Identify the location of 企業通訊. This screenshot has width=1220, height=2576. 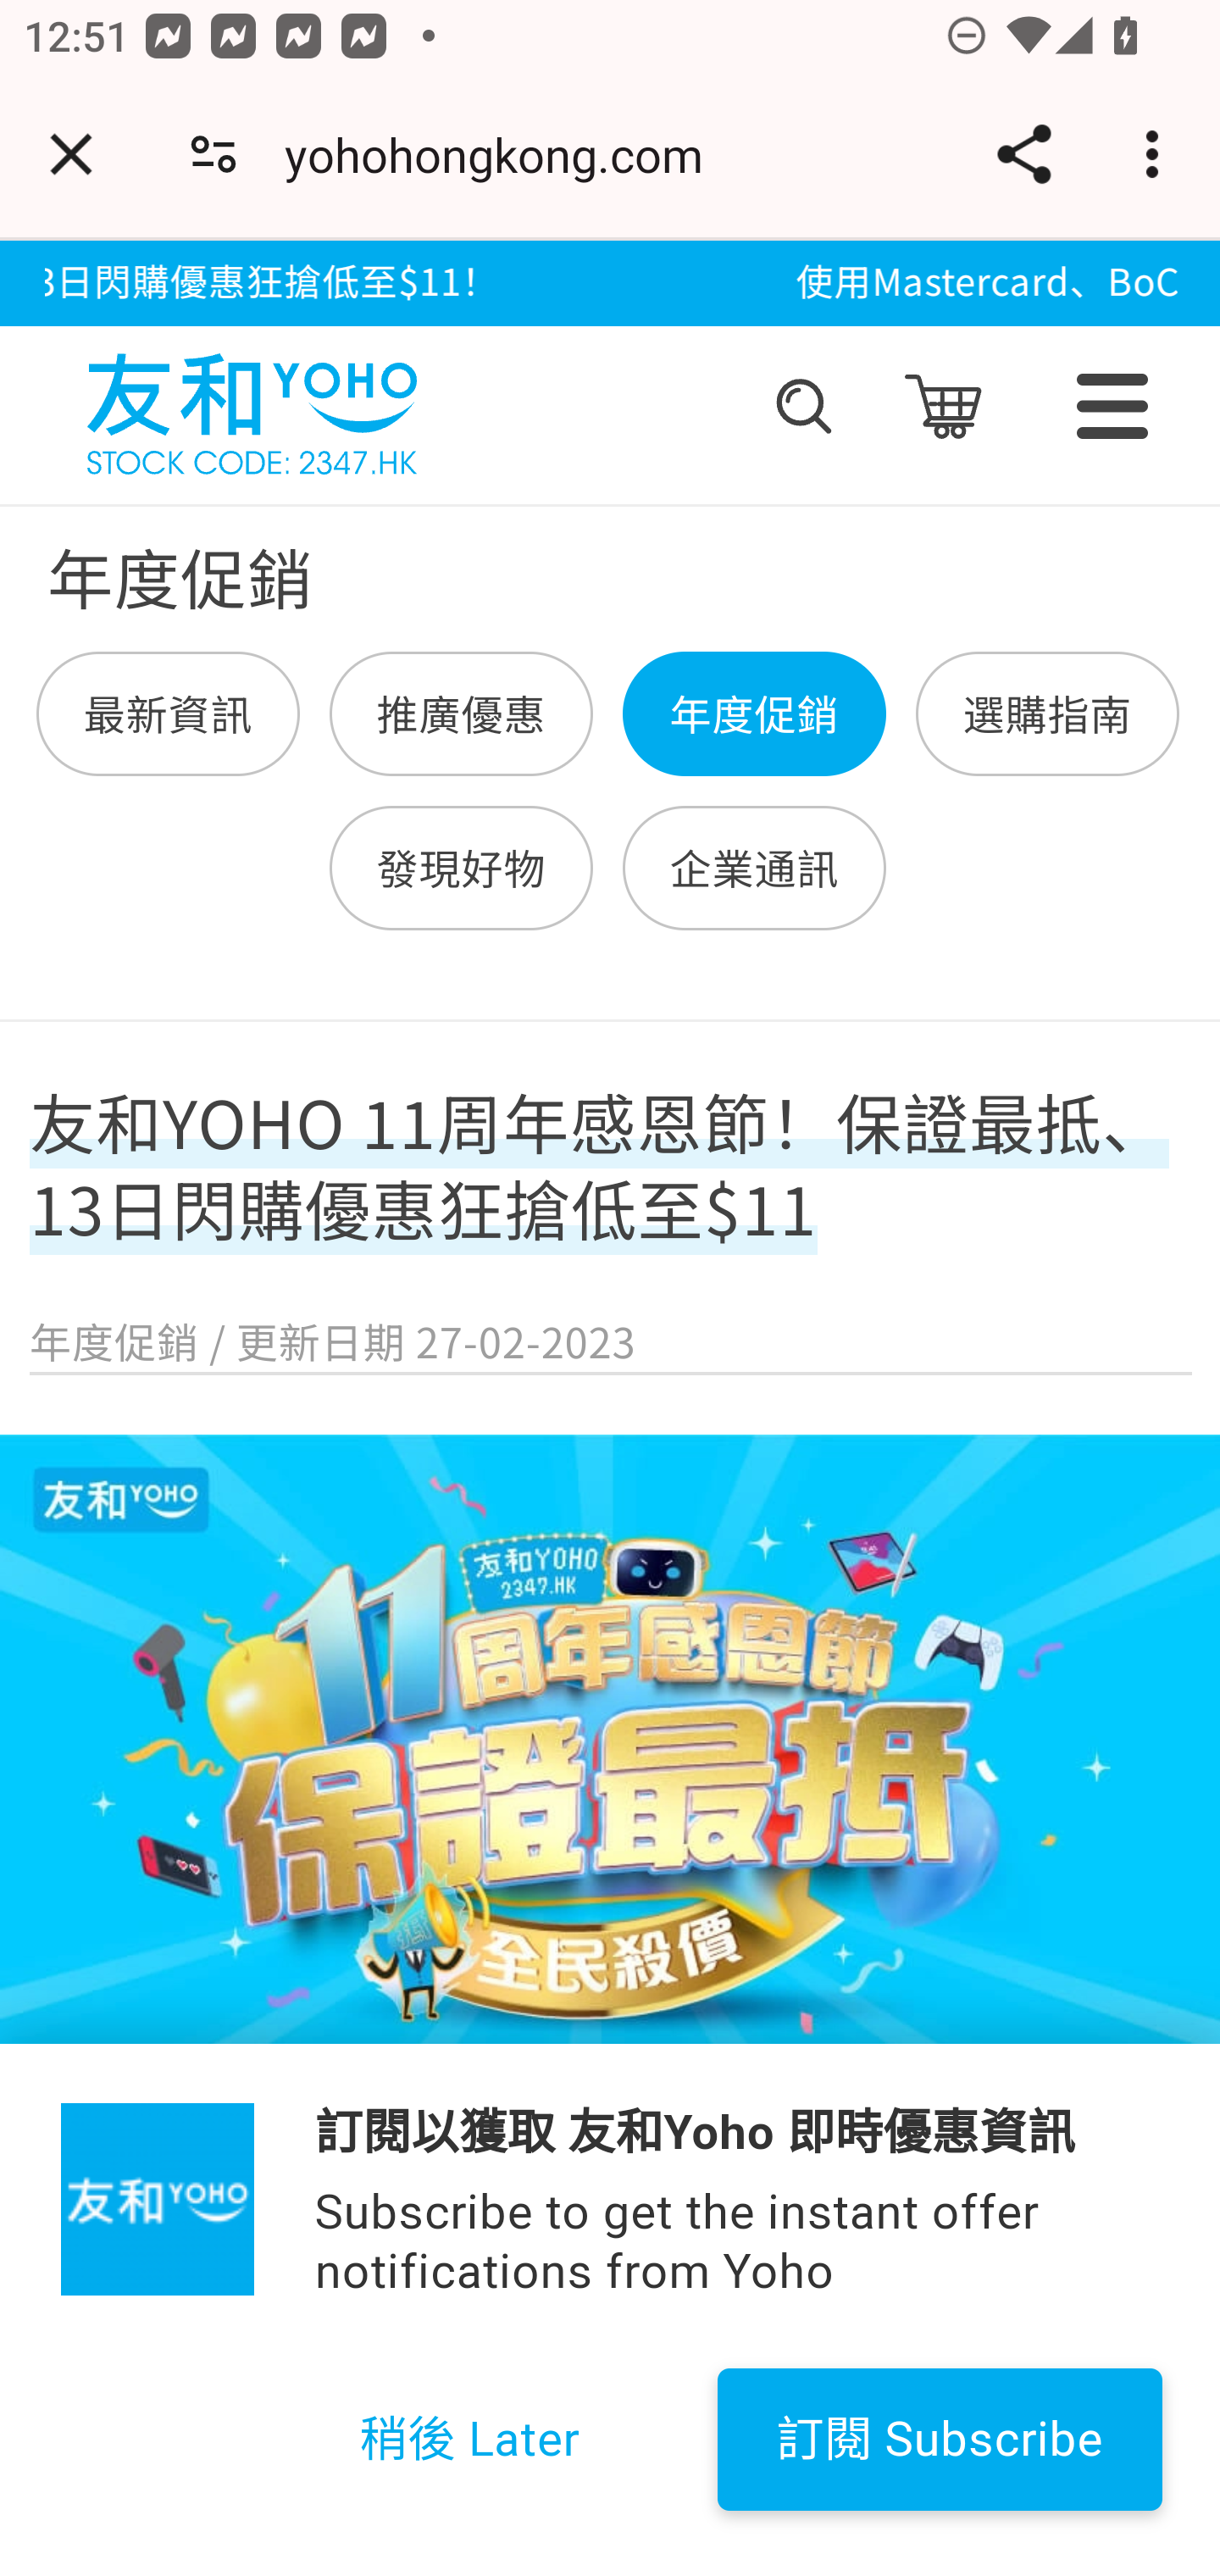
(754, 868).